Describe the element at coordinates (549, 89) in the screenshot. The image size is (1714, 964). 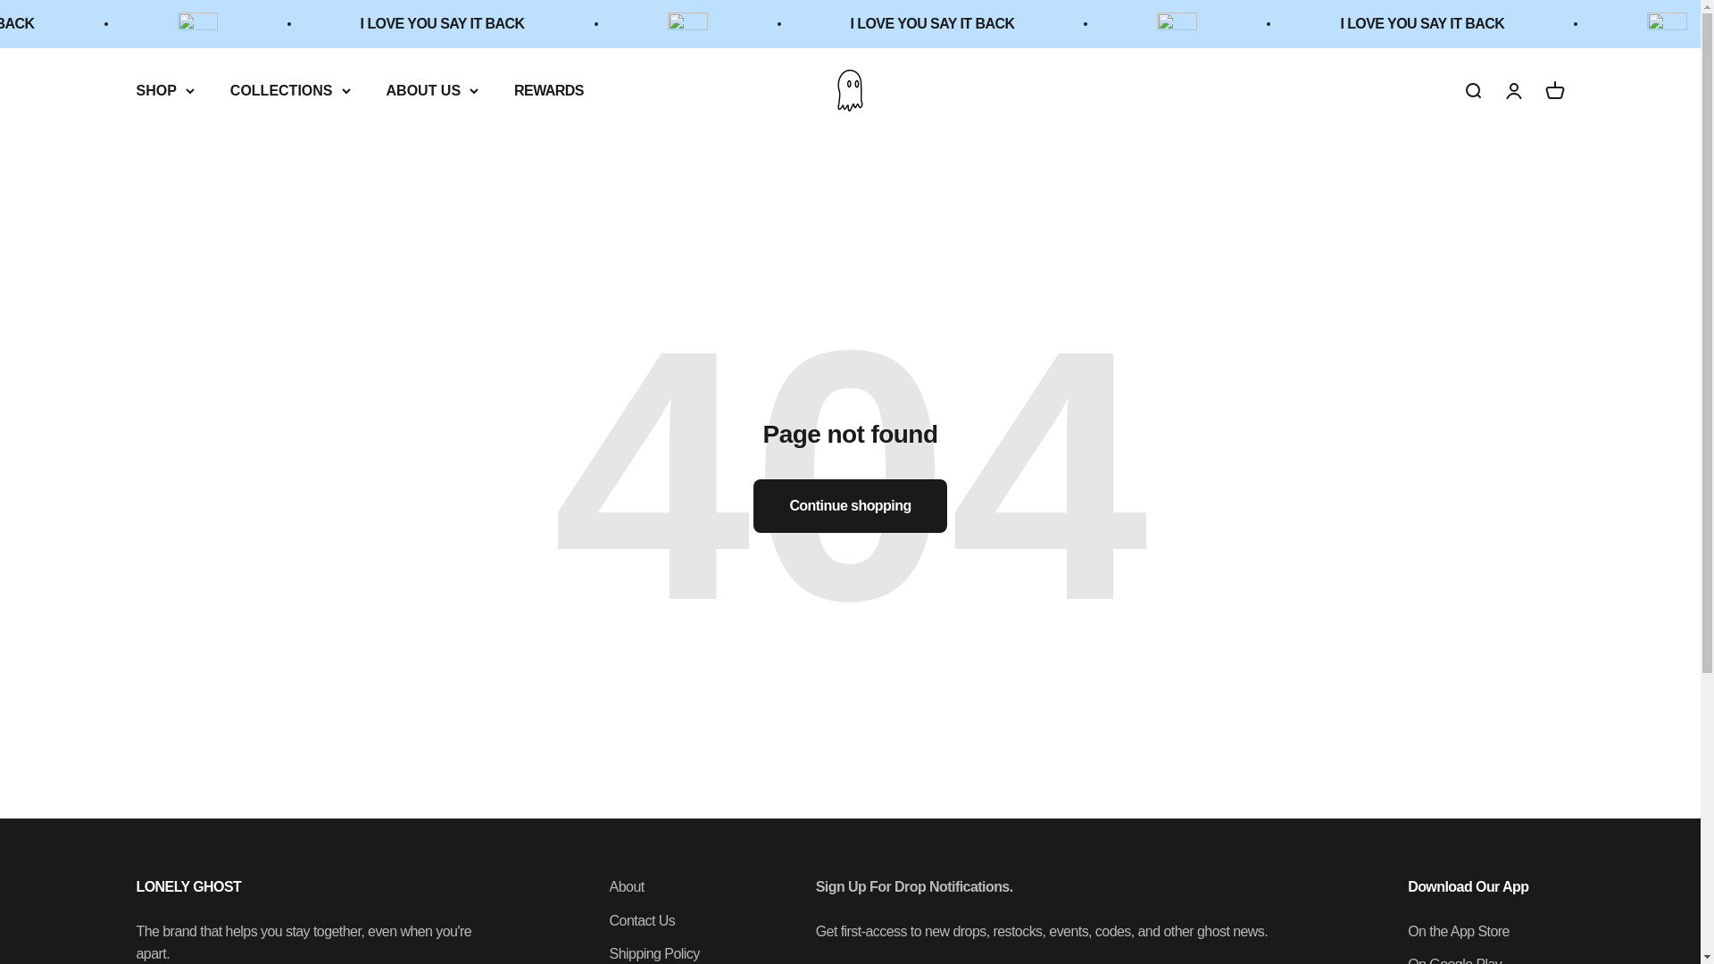
I see `REWARDS` at that location.